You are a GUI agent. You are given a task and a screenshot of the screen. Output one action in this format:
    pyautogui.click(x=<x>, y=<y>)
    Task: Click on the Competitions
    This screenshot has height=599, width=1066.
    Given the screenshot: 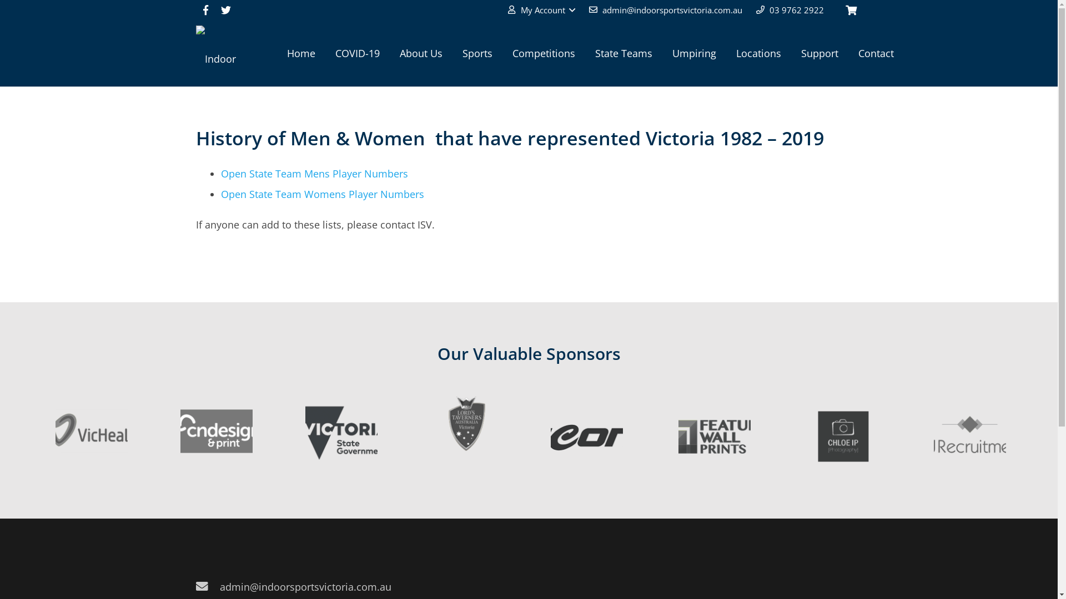 What is the action you would take?
    pyautogui.click(x=544, y=53)
    